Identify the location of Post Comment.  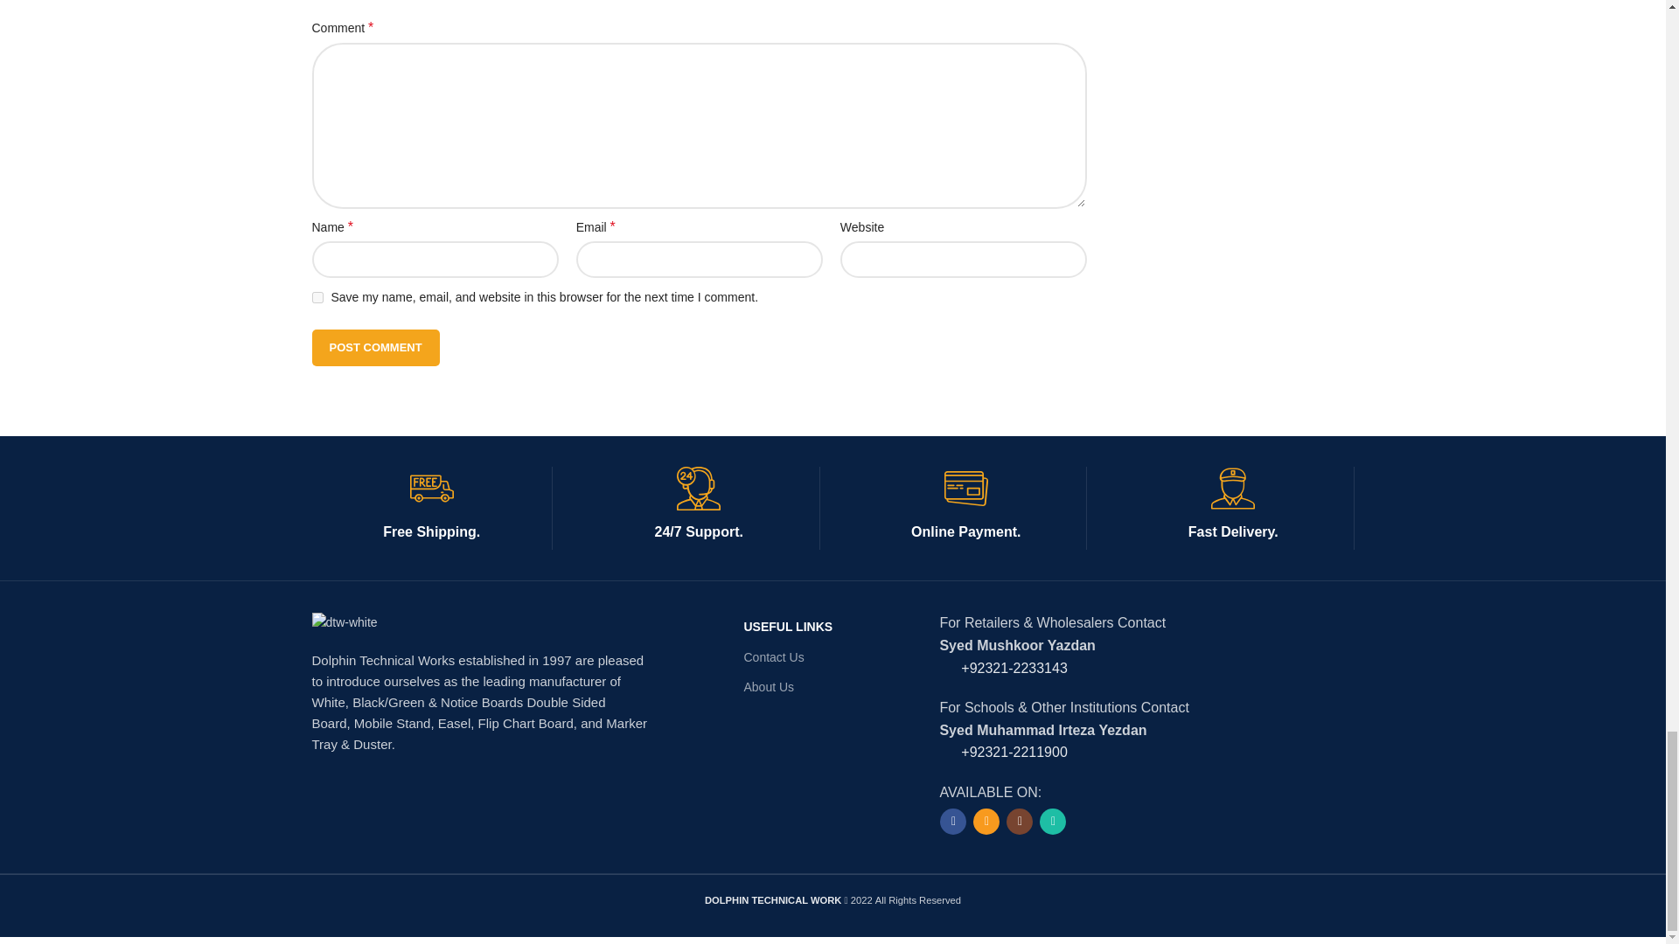
(374, 348).